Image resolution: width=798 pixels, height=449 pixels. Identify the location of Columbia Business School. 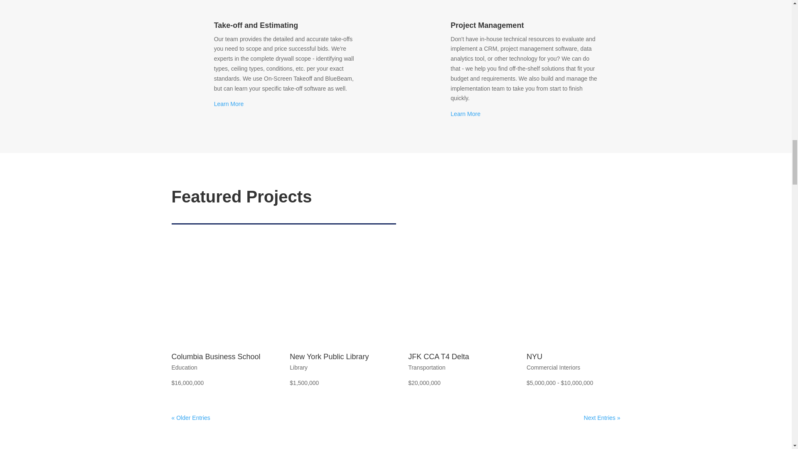
(215, 357).